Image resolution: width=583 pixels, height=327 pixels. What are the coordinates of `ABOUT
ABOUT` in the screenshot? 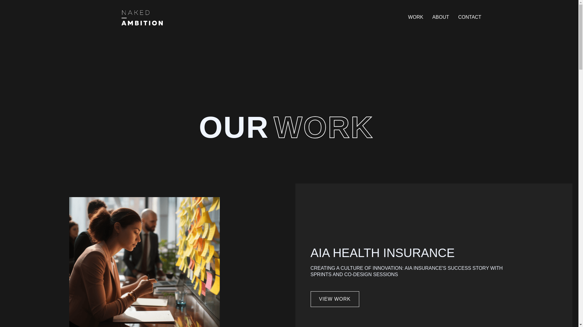 It's located at (441, 18).